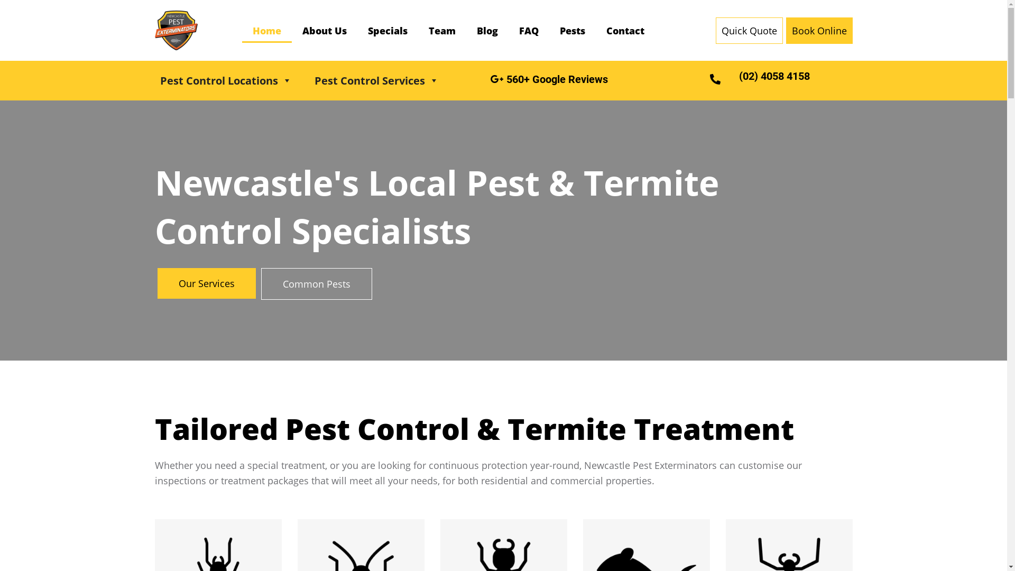  Describe the element at coordinates (267, 30) in the screenshot. I see `Home` at that location.